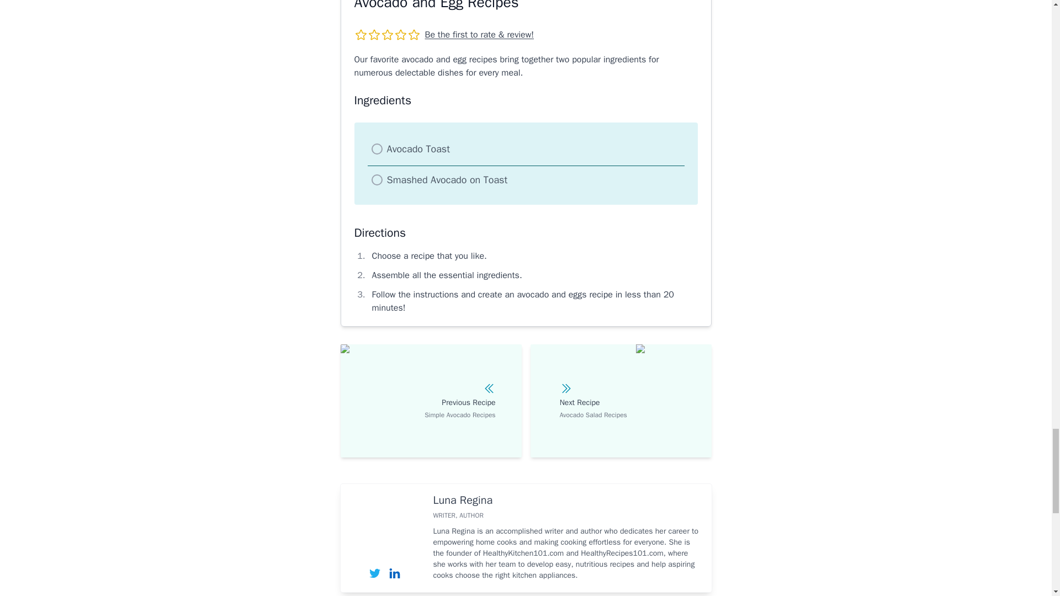 The width and height of the screenshot is (1060, 596). I want to click on Avocado Toast, so click(418, 149).